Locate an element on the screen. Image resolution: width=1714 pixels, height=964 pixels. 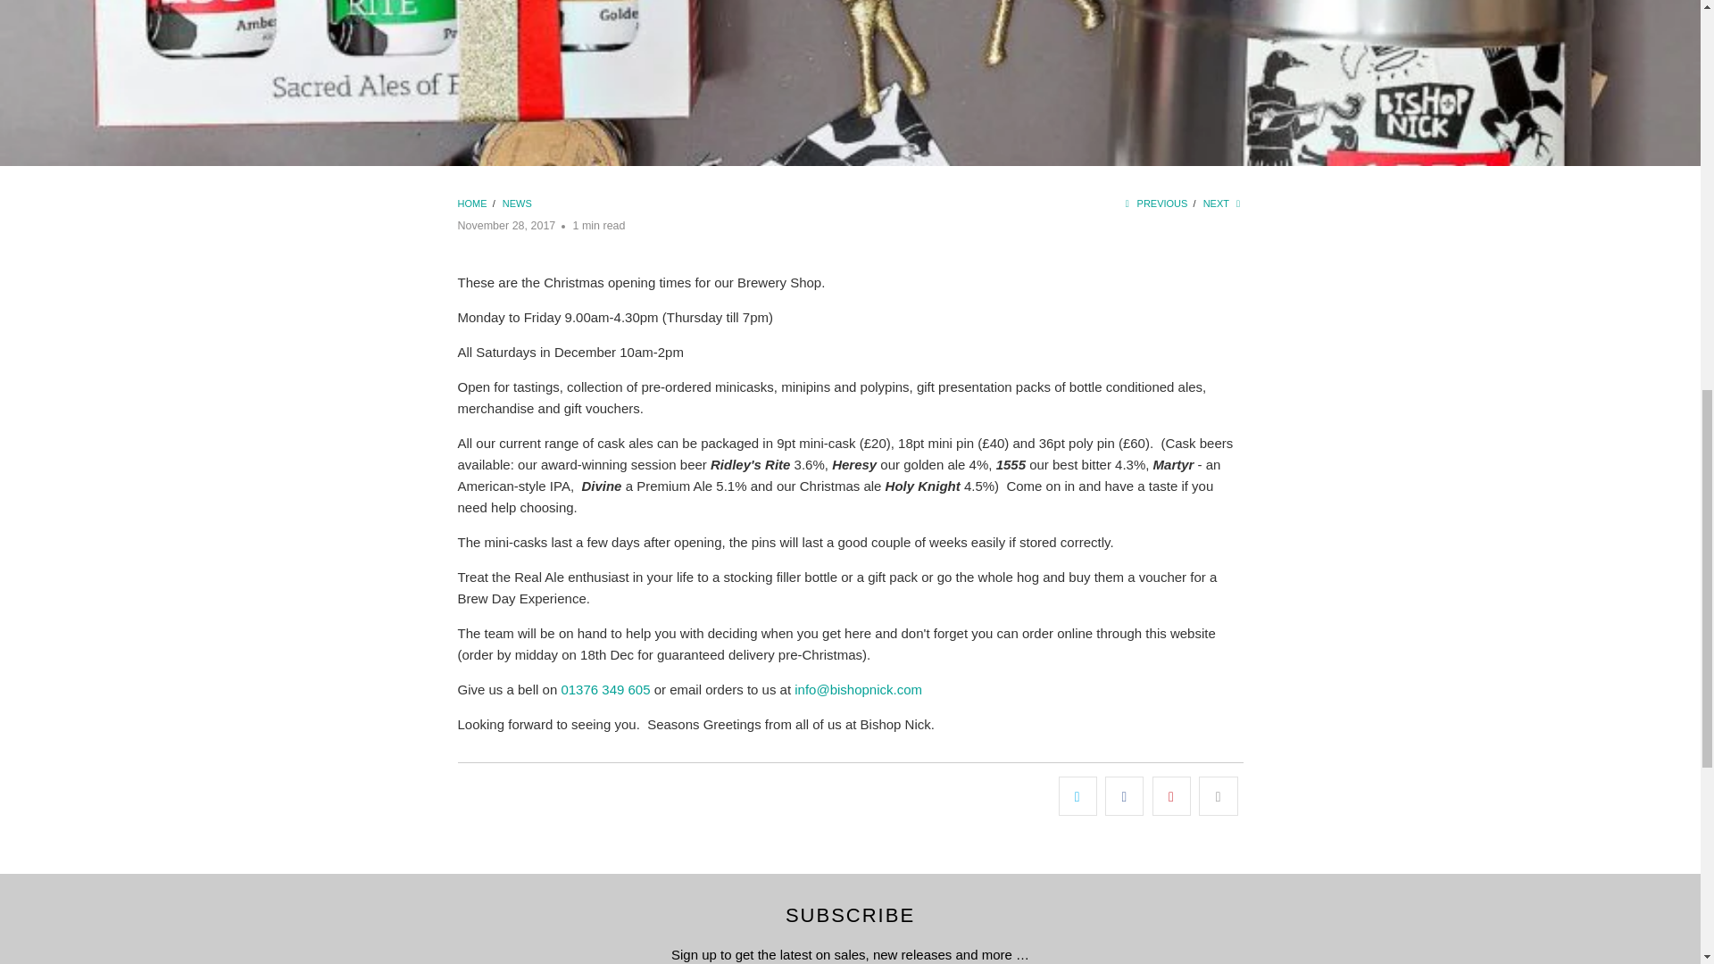
Share this on Twitter is located at coordinates (1077, 796).